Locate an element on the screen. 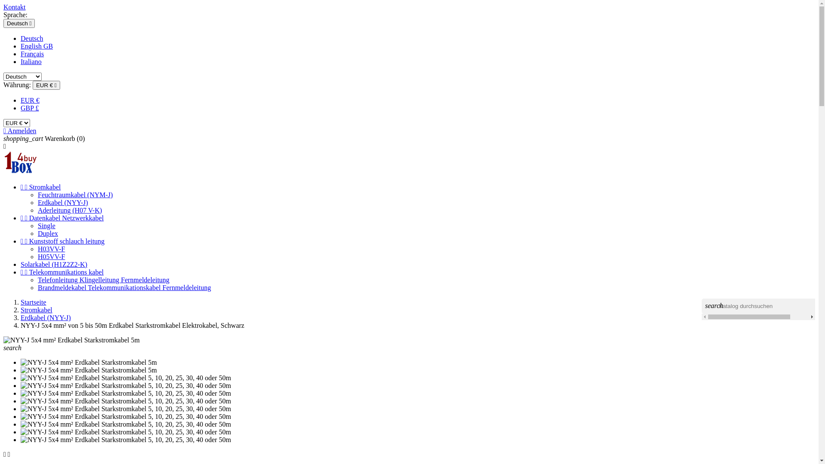 The width and height of the screenshot is (825, 464). Single is located at coordinates (46, 226).